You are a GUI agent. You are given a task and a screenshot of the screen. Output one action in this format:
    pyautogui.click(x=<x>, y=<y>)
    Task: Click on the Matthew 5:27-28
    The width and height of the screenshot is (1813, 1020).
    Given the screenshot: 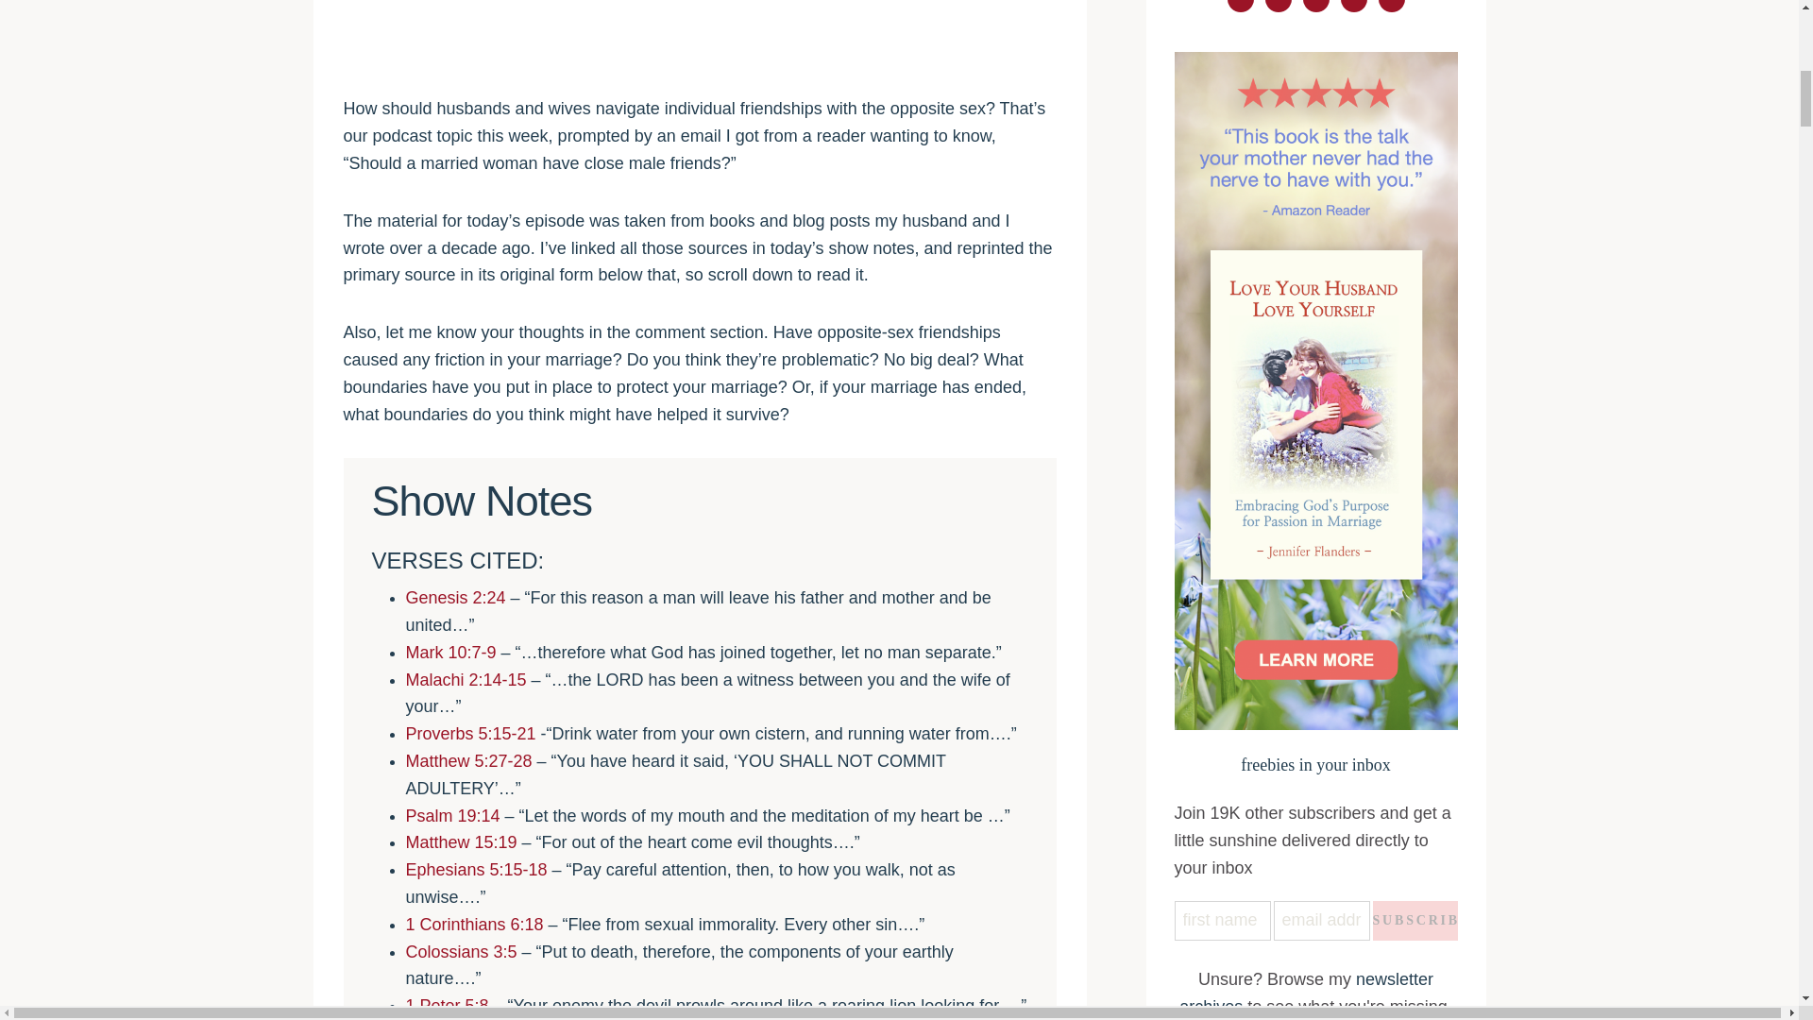 What is the action you would take?
    pyautogui.click(x=469, y=761)
    